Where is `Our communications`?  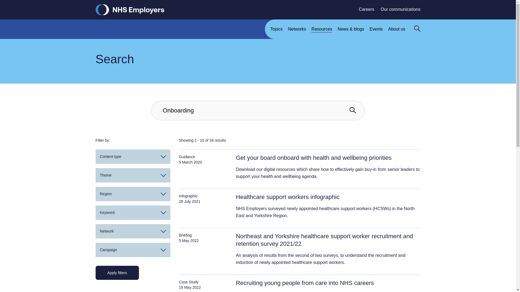 Our communications is located at coordinates (398, 9).